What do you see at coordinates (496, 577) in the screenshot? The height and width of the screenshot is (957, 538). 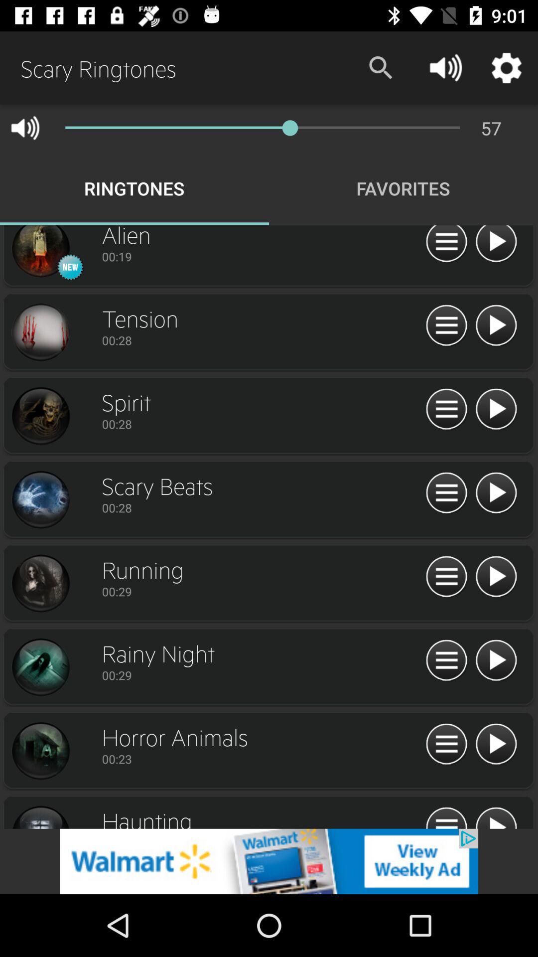 I see `play song` at bounding box center [496, 577].